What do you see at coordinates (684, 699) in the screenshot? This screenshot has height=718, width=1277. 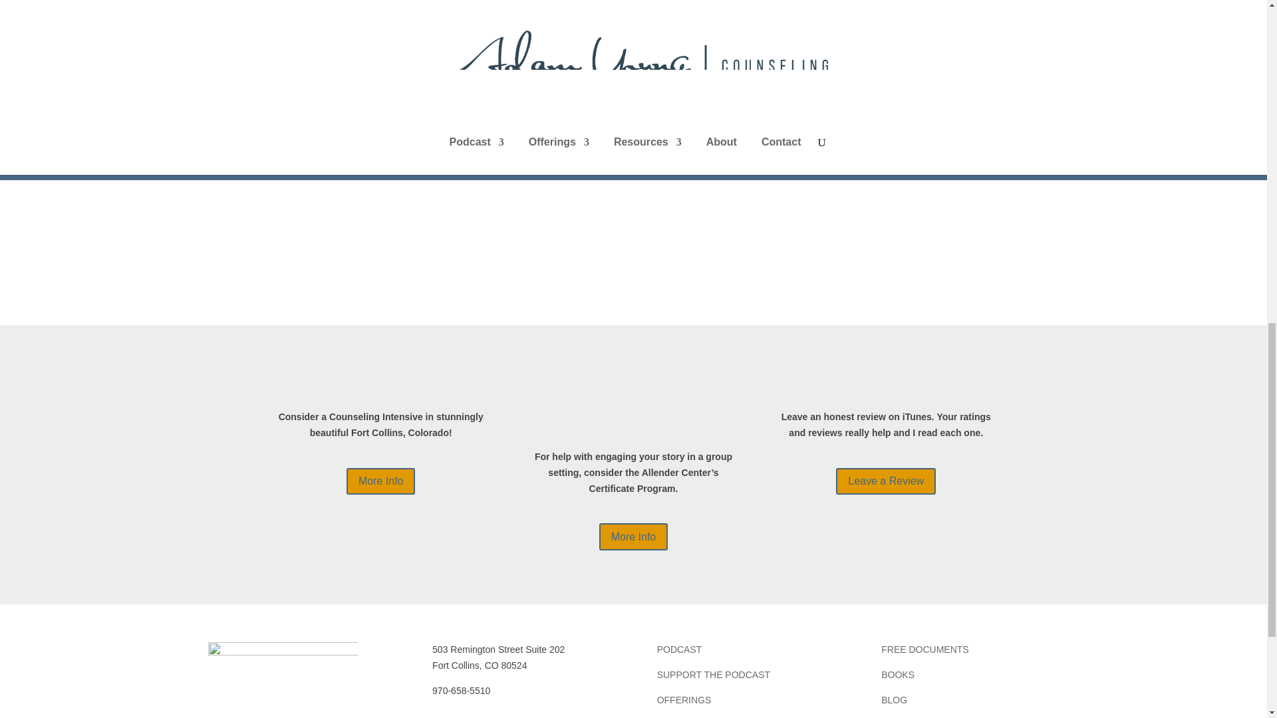 I see `OFFERINGS` at bounding box center [684, 699].